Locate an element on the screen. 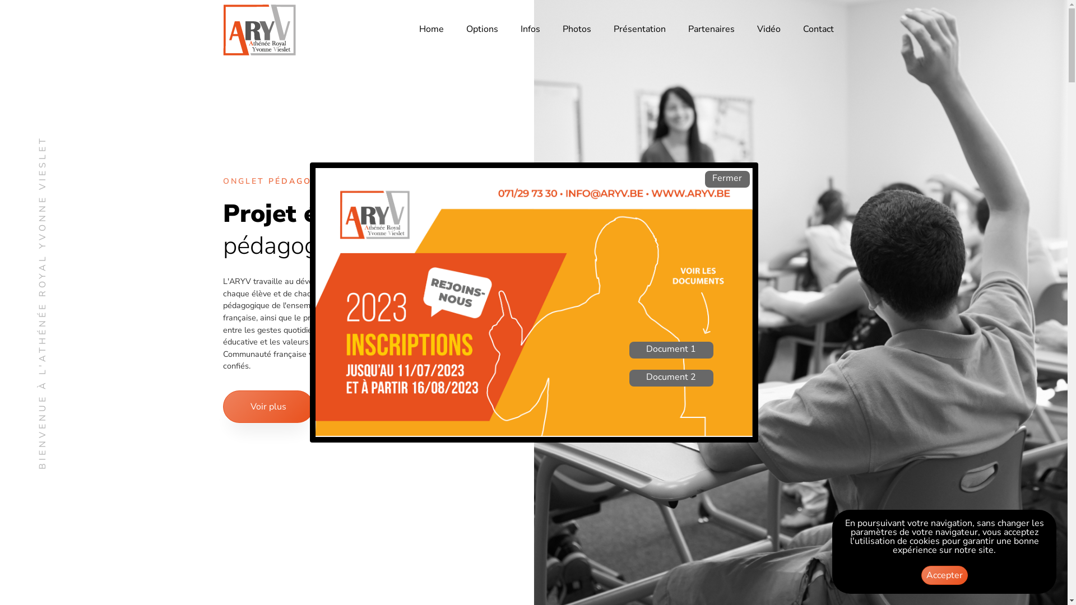 The width and height of the screenshot is (1076, 605). Partenaires is located at coordinates (712, 30).